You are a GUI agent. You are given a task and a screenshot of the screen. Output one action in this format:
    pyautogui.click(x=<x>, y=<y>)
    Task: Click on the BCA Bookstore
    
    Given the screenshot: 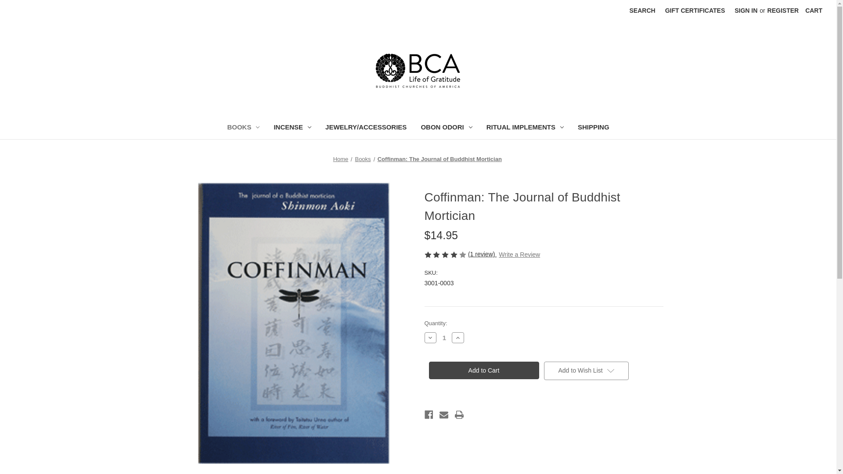 What is the action you would take?
    pyautogui.click(x=418, y=68)
    